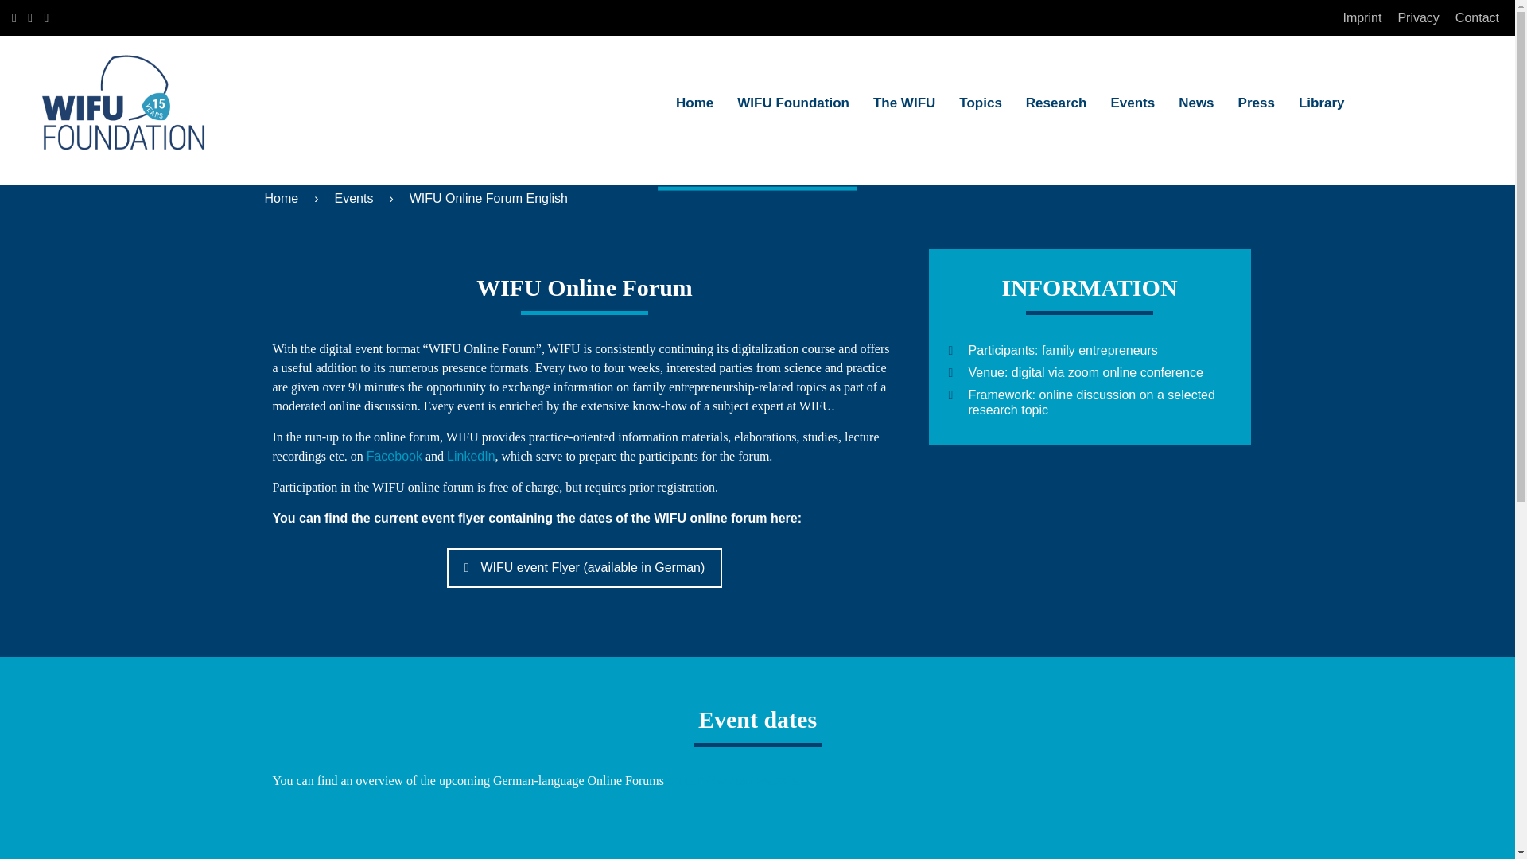 The height and width of the screenshot is (859, 1527). What do you see at coordinates (694, 103) in the screenshot?
I see `Home` at bounding box center [694, 103].